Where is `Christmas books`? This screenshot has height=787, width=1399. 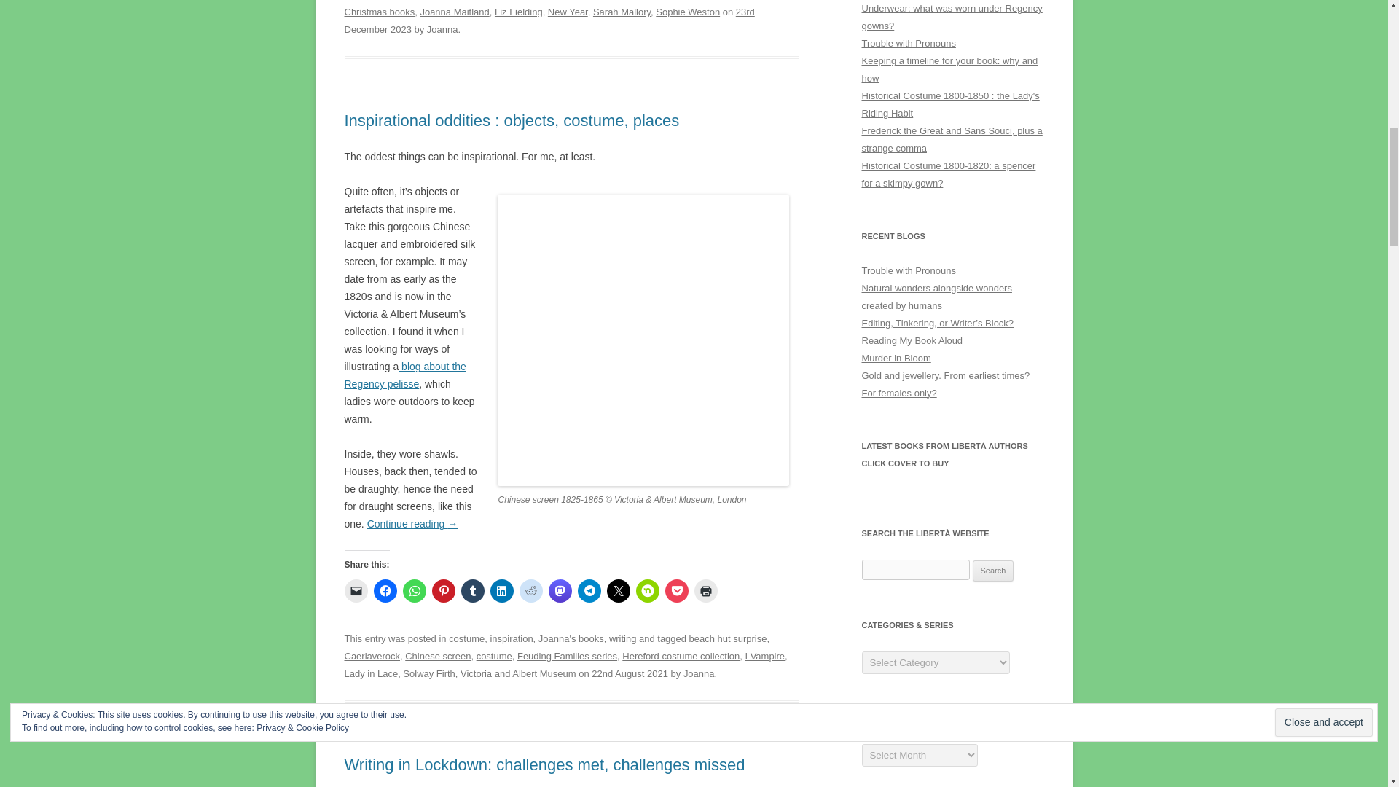 Christmas books is located at coordinates (379, 12).